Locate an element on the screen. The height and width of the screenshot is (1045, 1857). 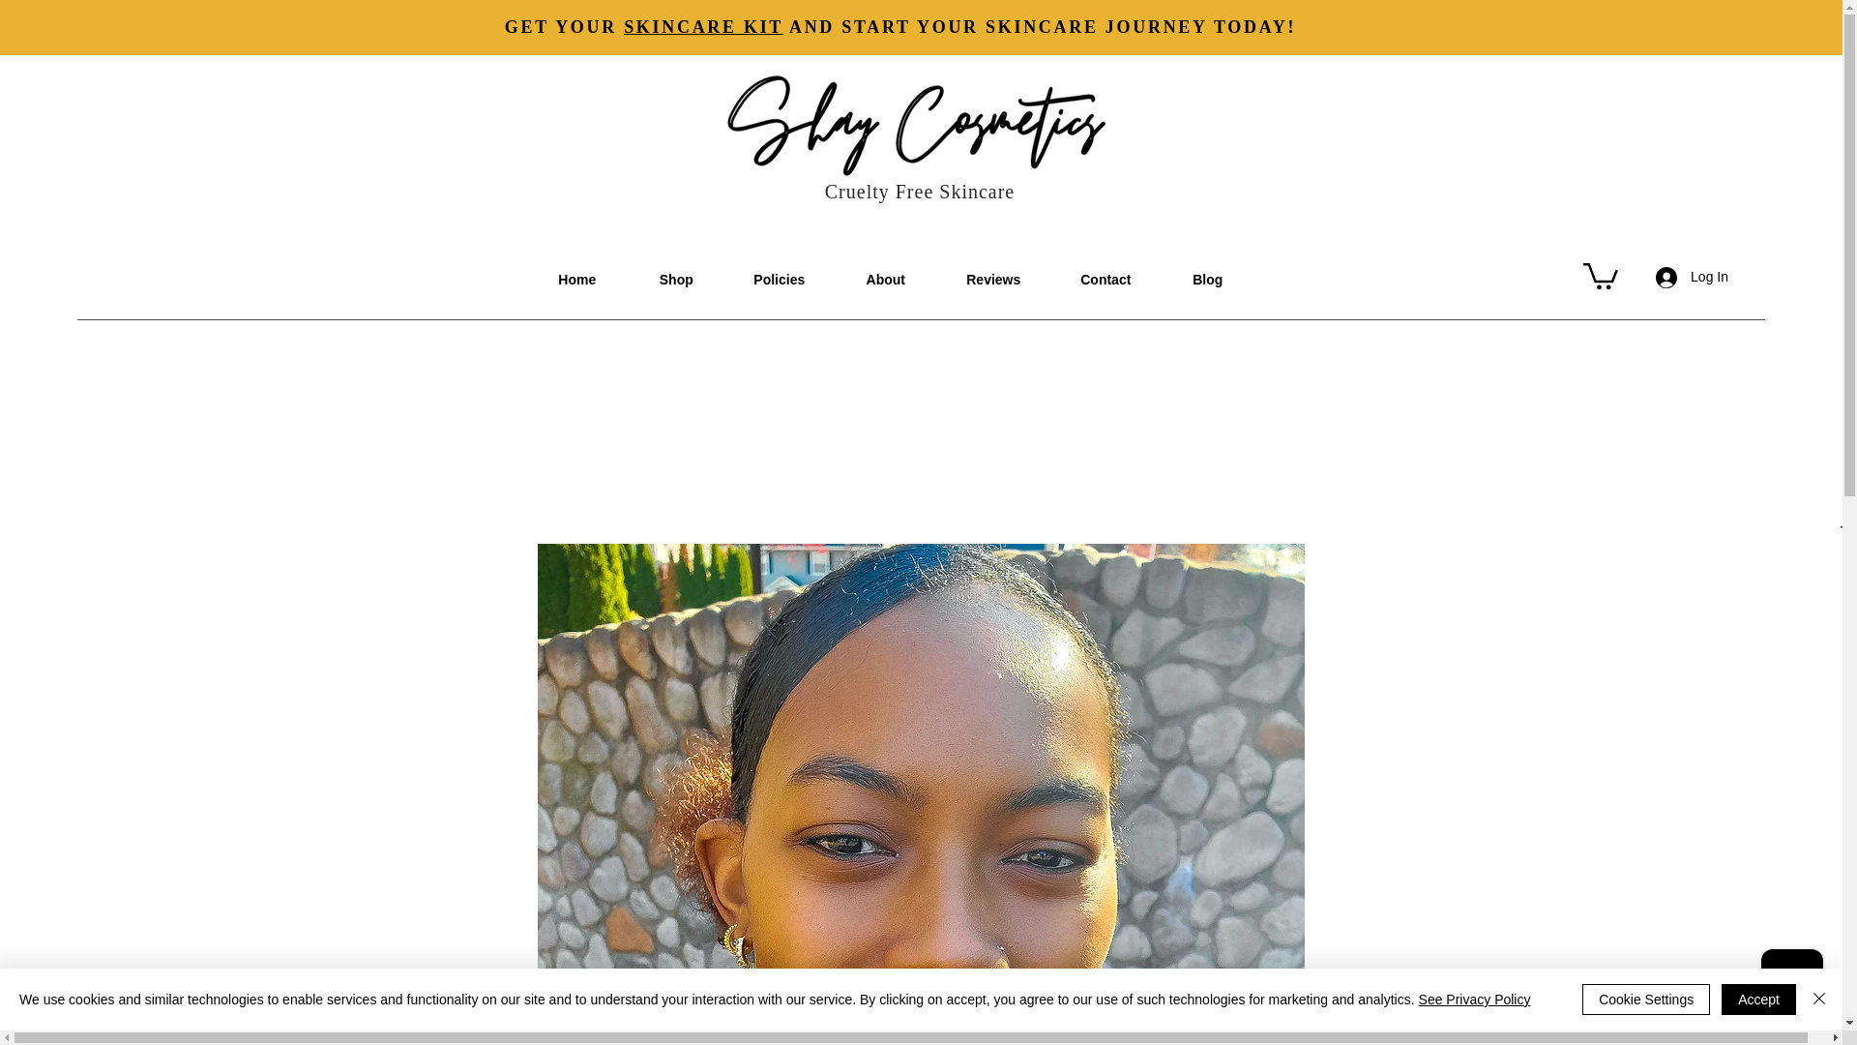
Policies is located at coordinates (779, 279).